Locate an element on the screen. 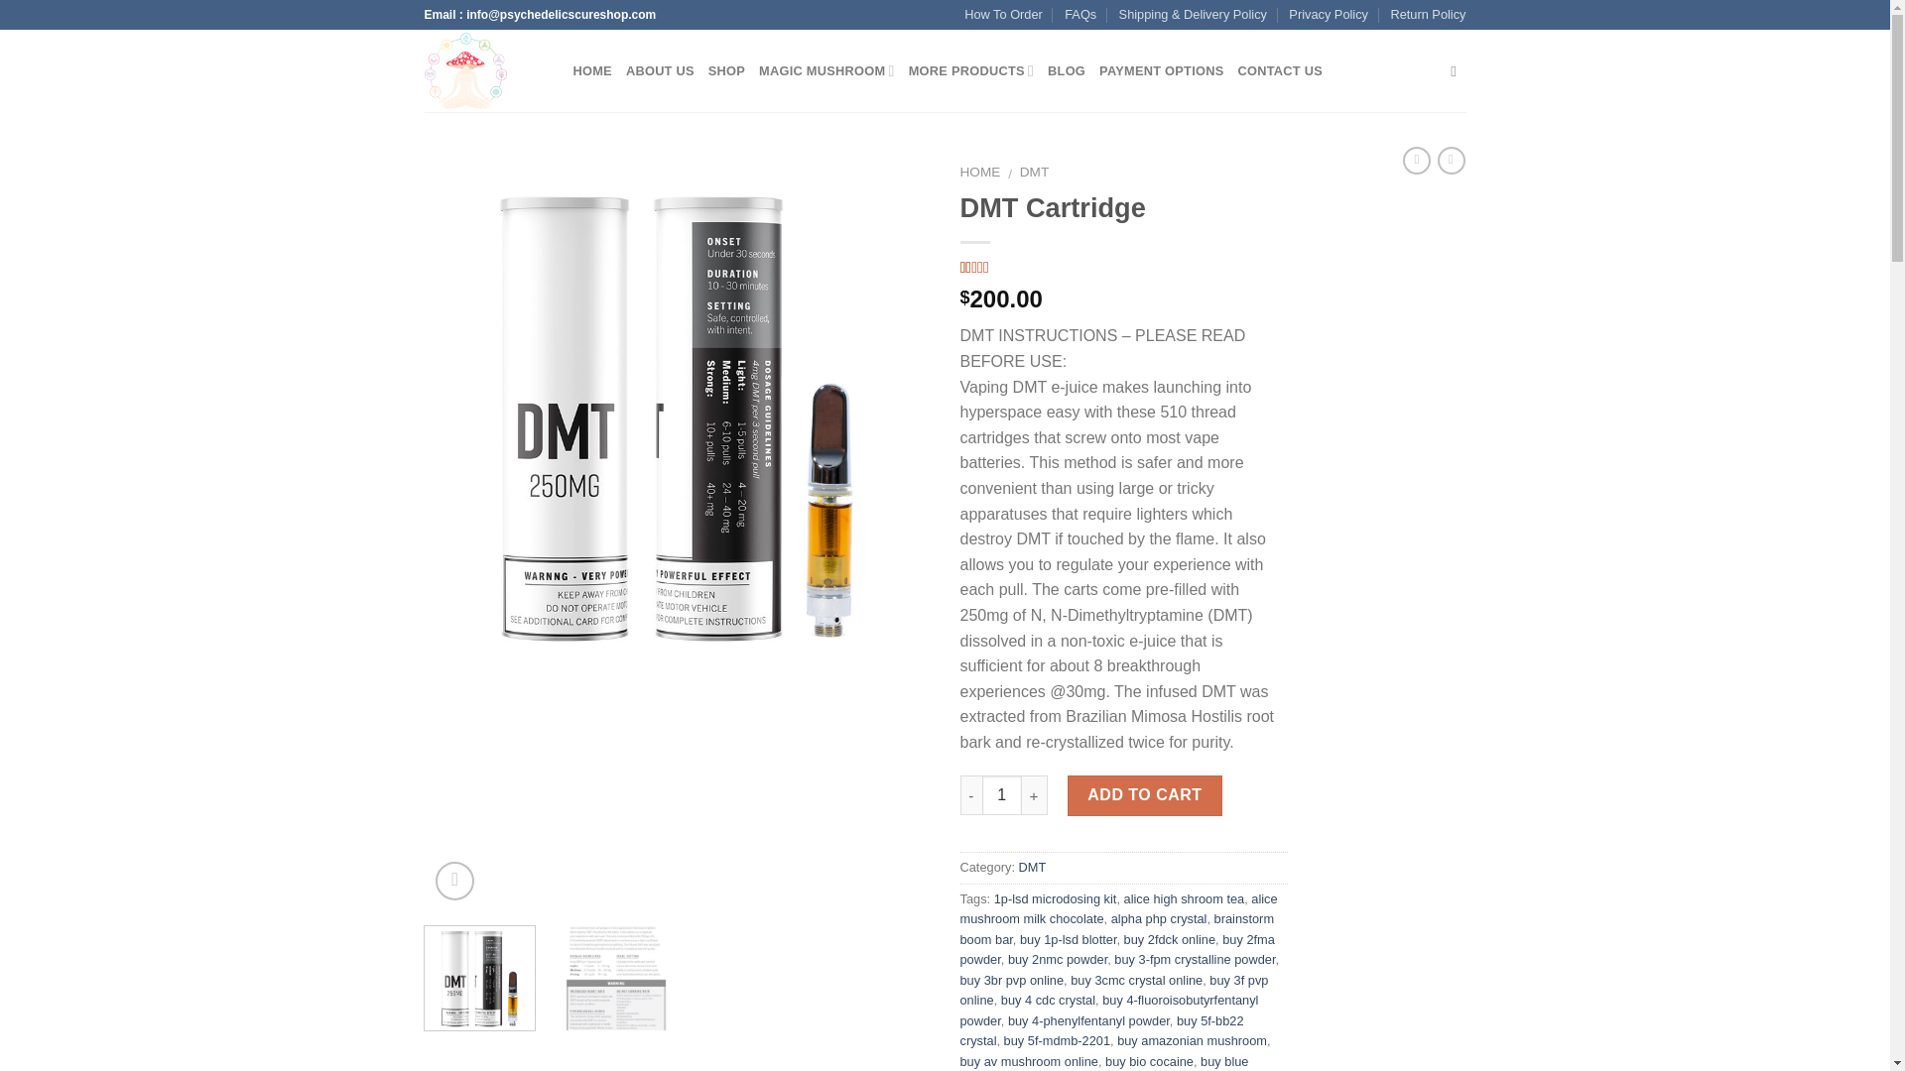 Image resolution: width=1905 pixels, height=1071 pixels. CONTACT US is located at coordinates (1281, 70).